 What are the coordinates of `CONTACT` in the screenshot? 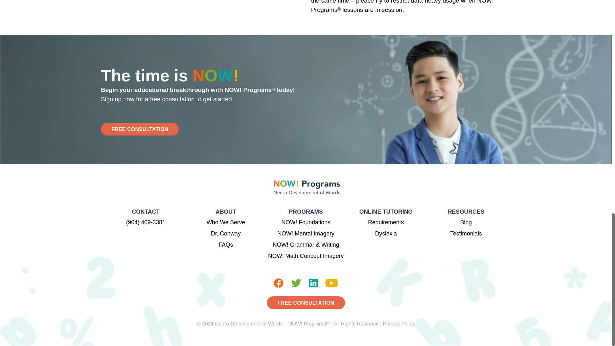 It's located at (145, 212).